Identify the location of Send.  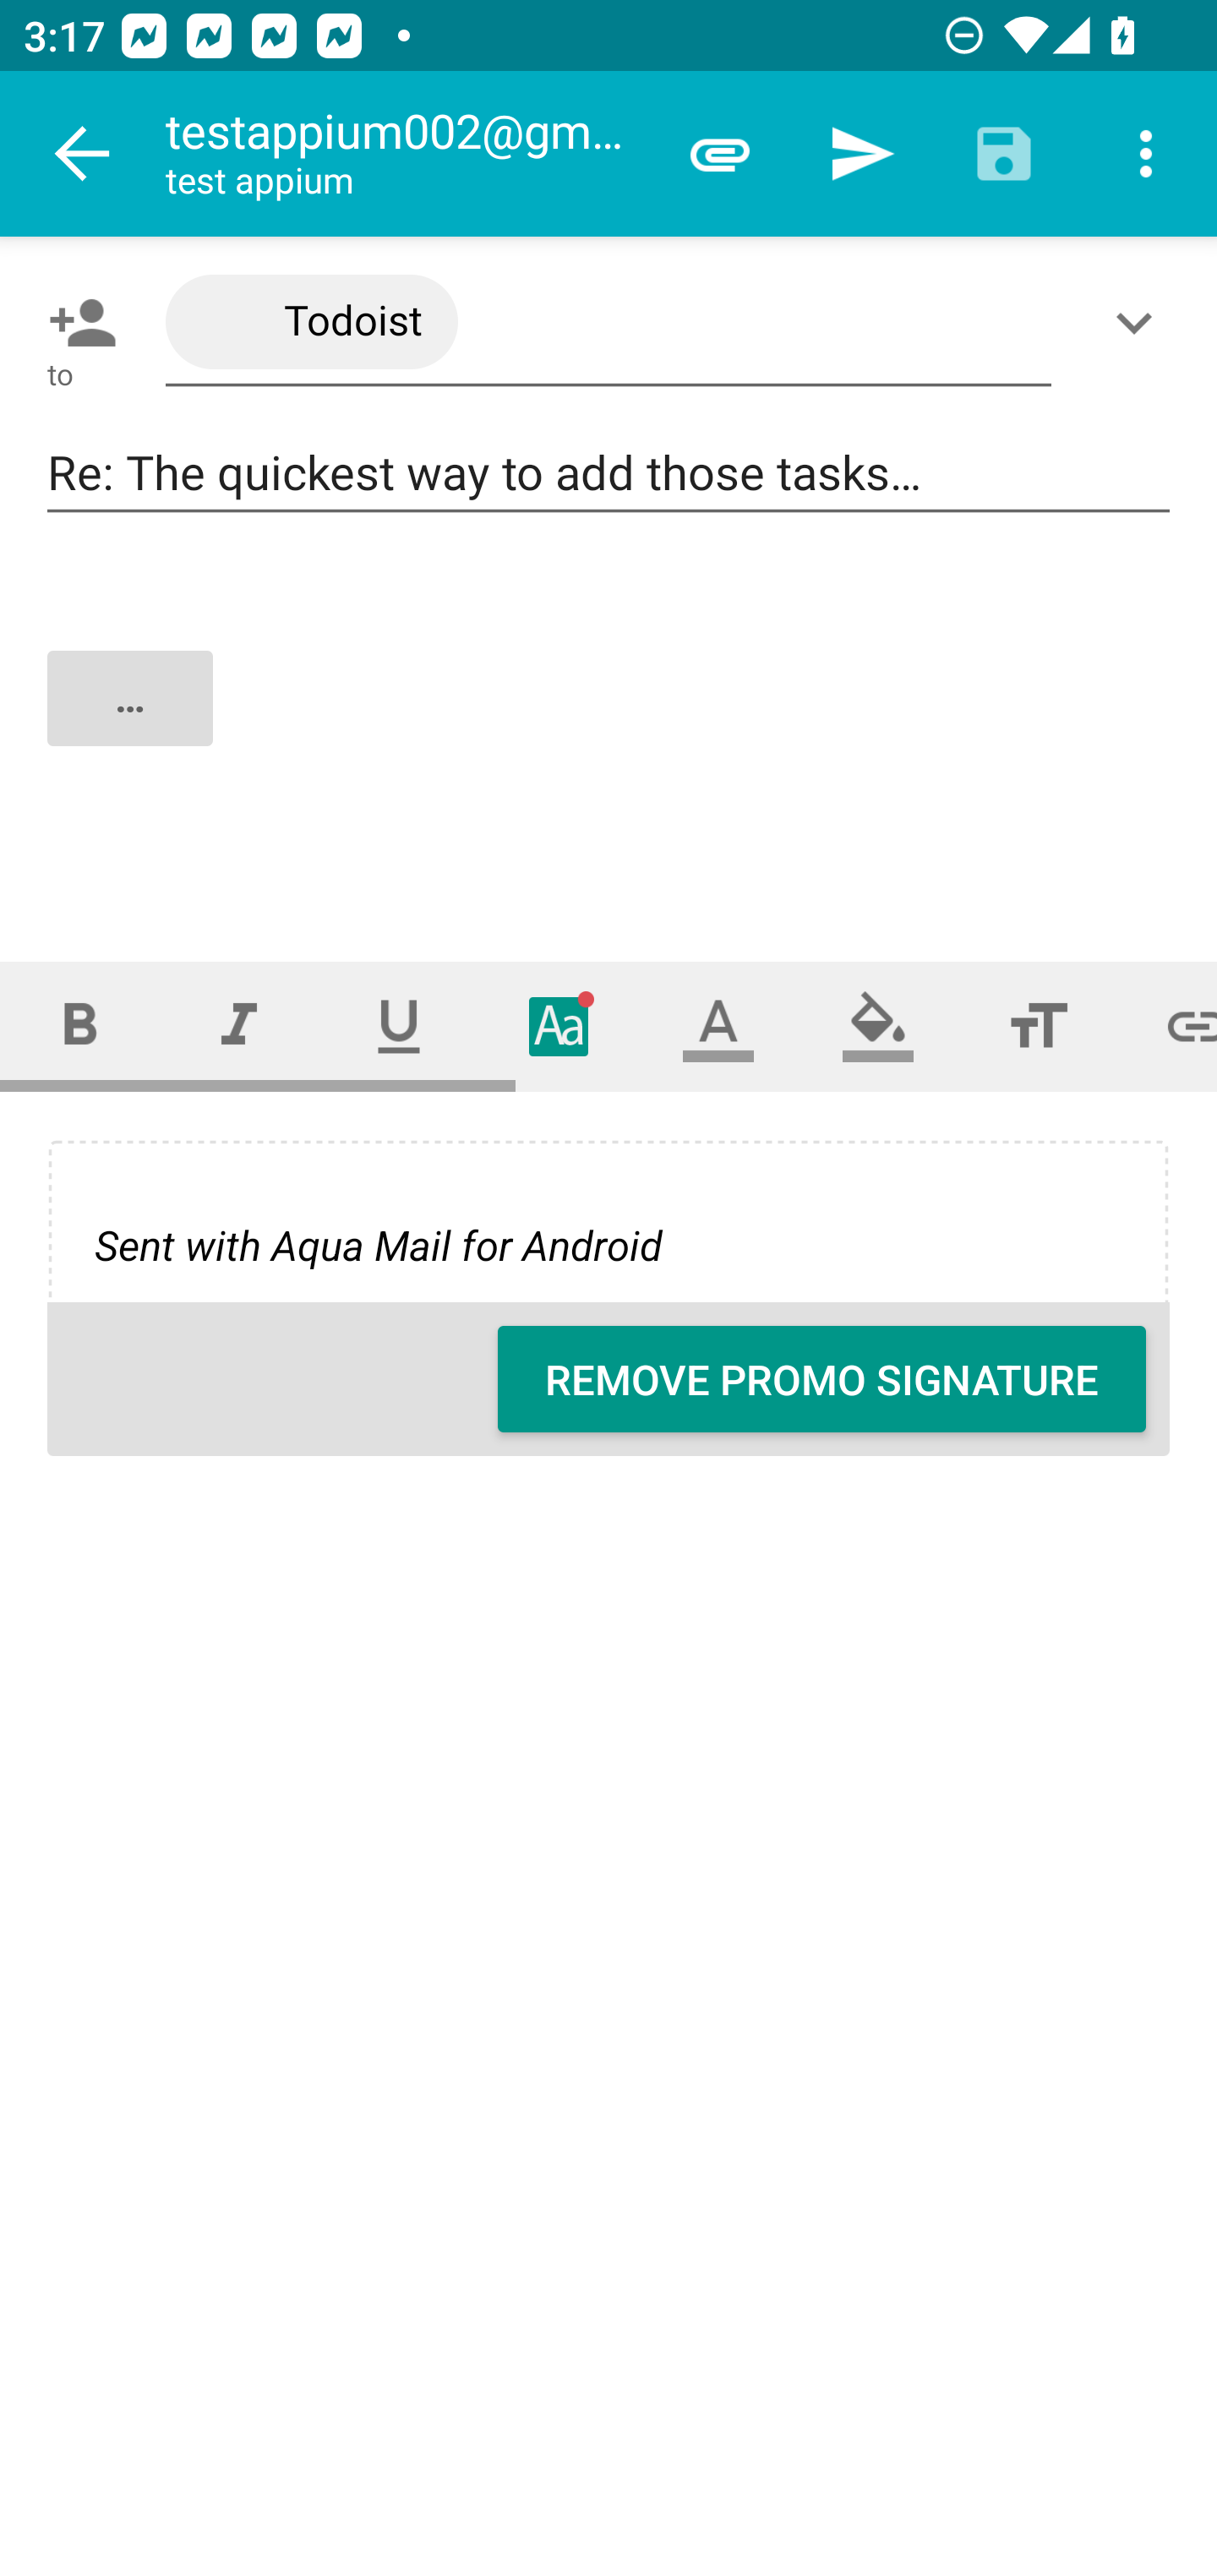
(862, 154).